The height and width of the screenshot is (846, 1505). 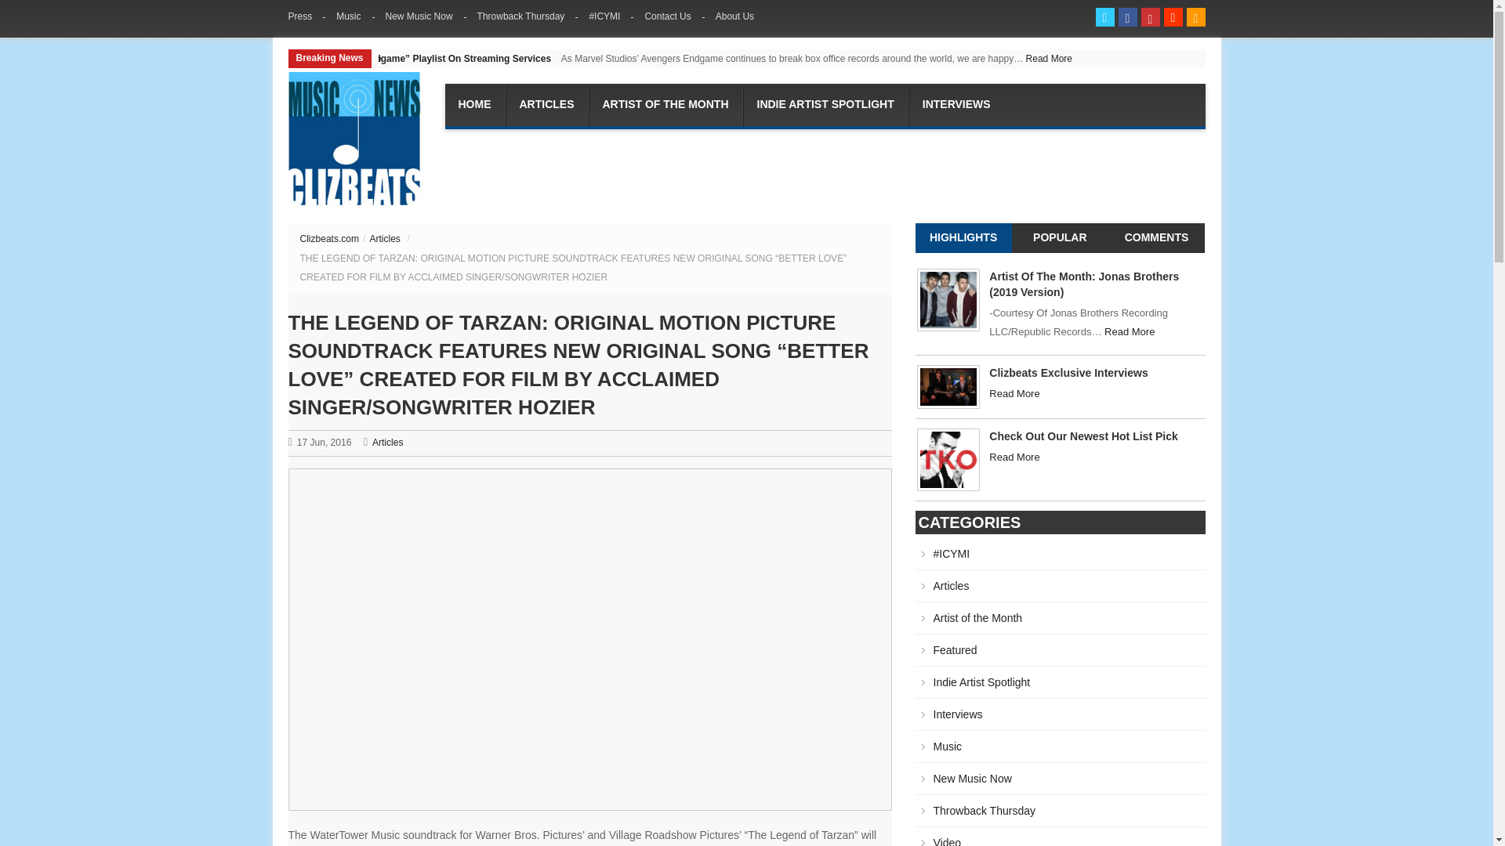 I want to click on RSS, so click(x=1196, y=16).